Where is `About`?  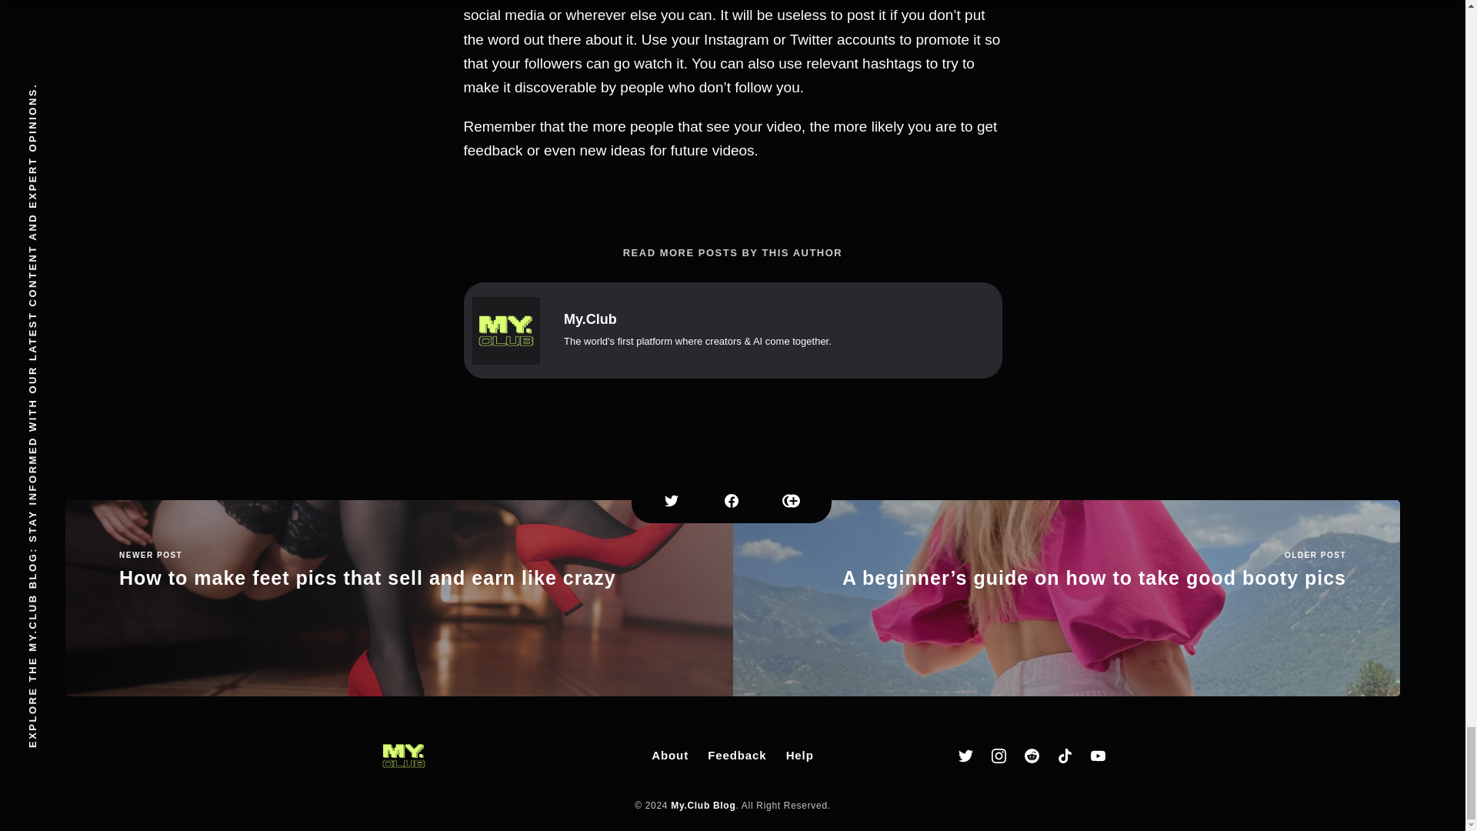
About is located at coordinates (669, 756).